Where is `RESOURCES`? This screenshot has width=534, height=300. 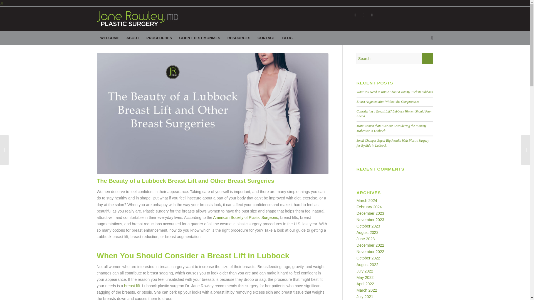 RESOURCES is located at coordinates (239, 38).